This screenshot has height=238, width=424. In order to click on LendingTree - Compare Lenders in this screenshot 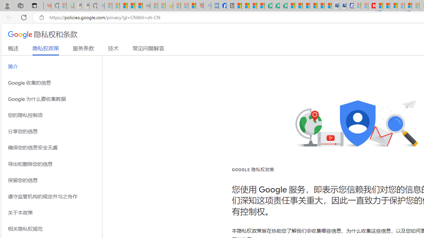, I will do `click(268, 6)`.